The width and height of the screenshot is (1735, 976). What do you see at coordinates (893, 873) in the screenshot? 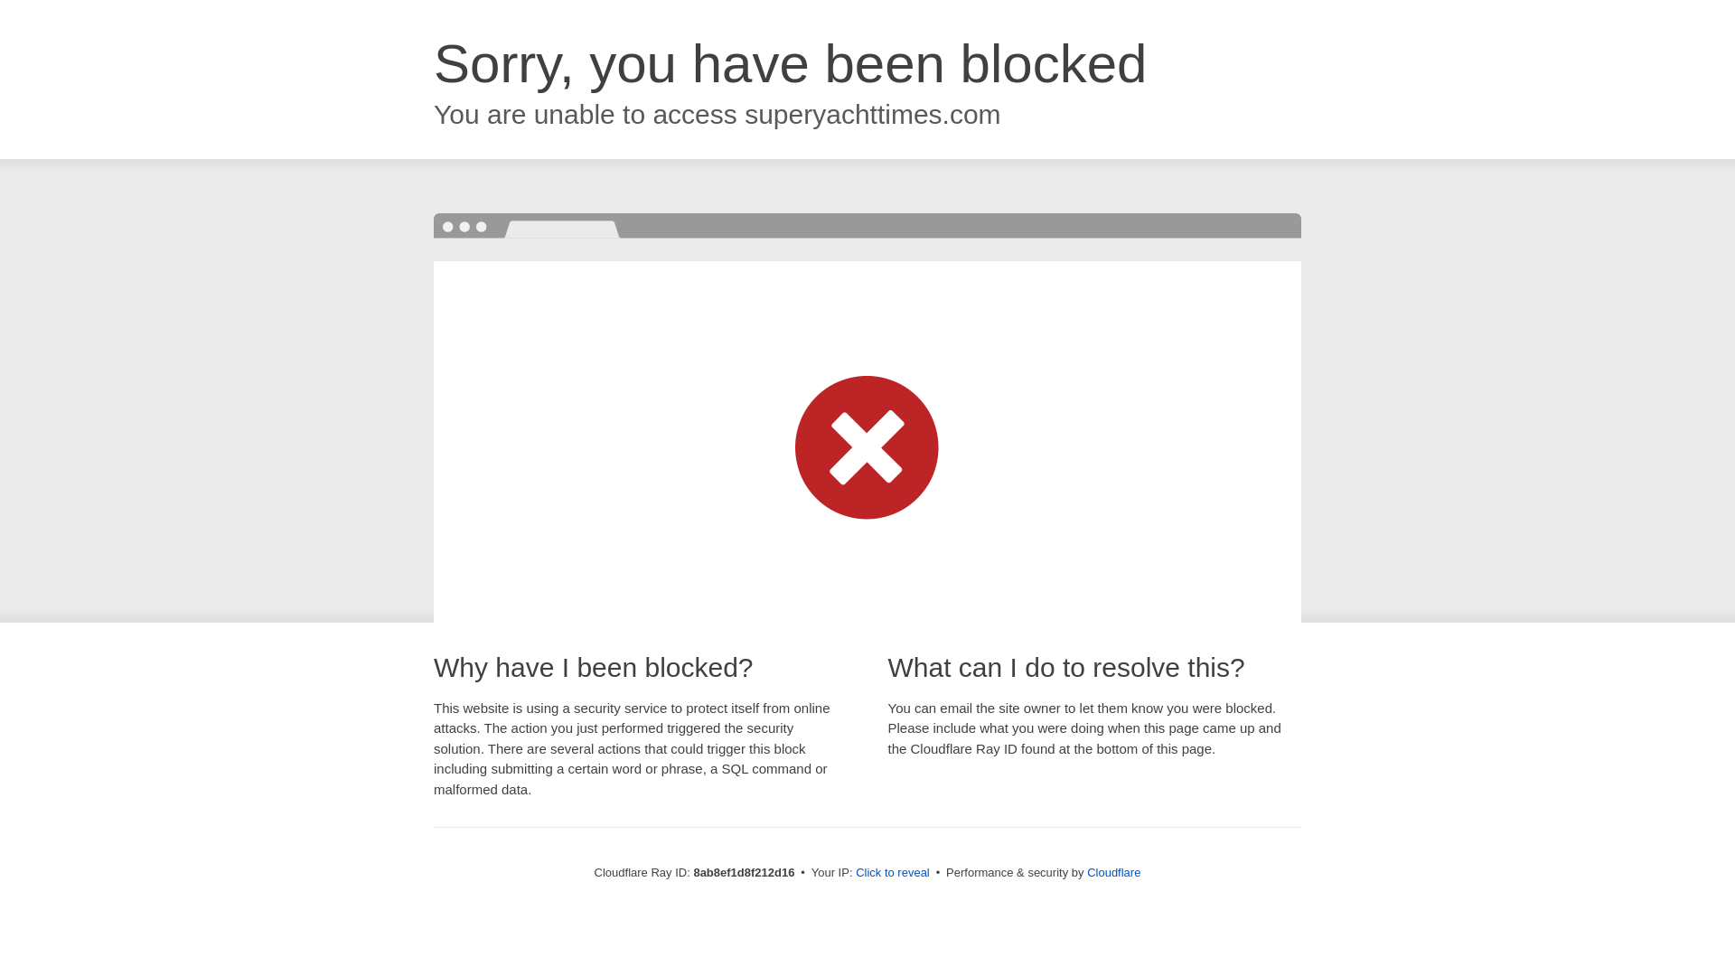
I see `Click to reveal` at bounding box center [893, 873].